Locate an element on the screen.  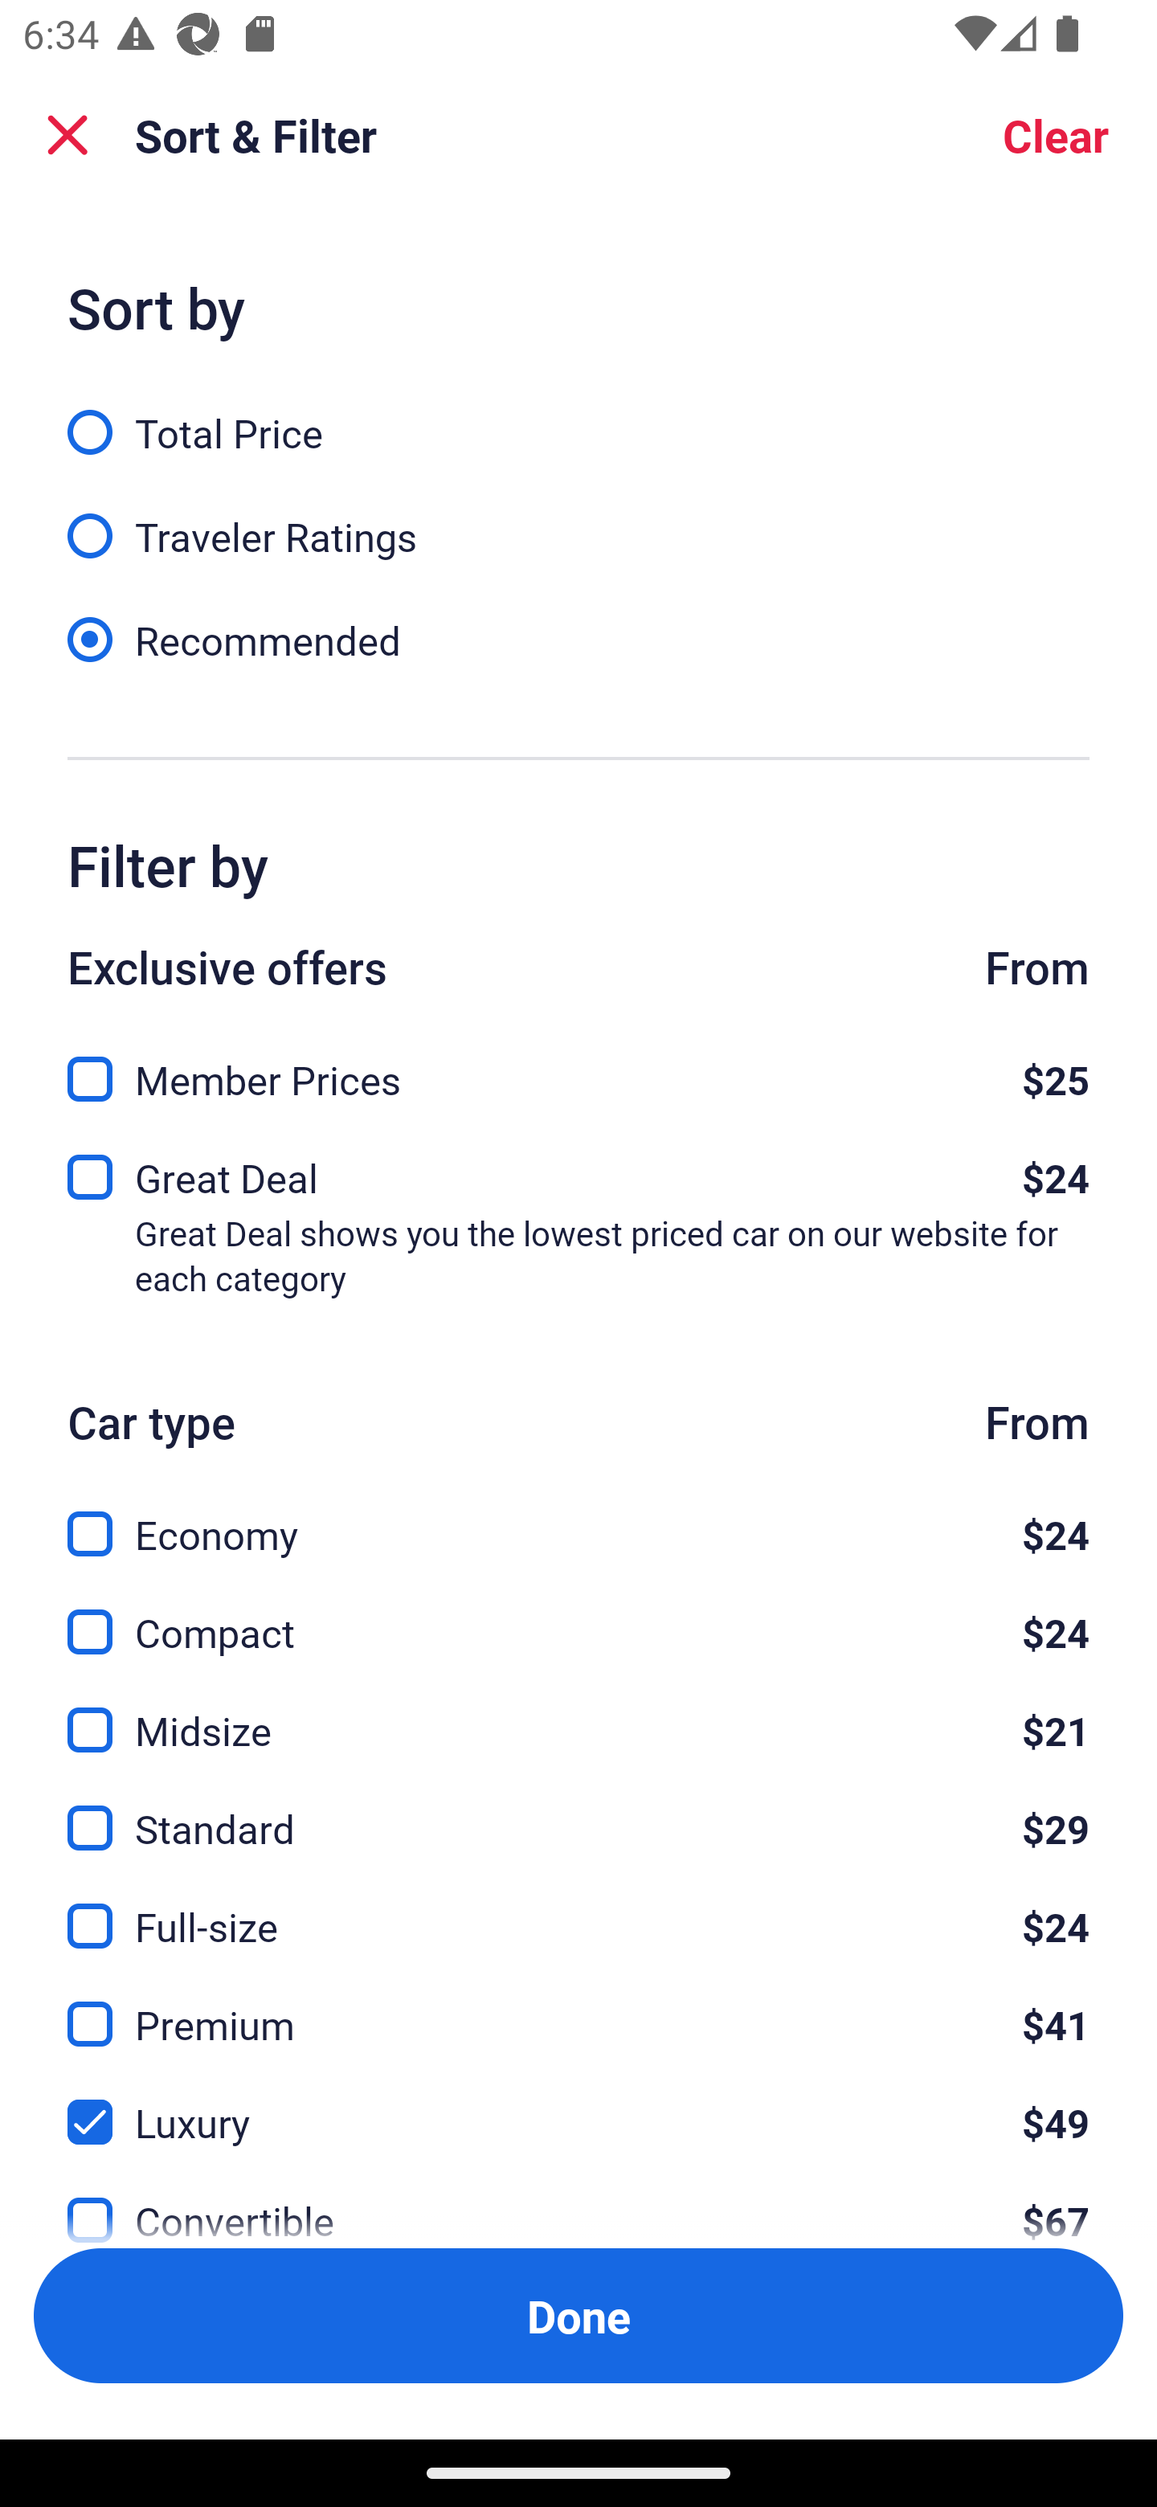
Standard, $29 Standard $29 is located at coordinates (578, 1811).